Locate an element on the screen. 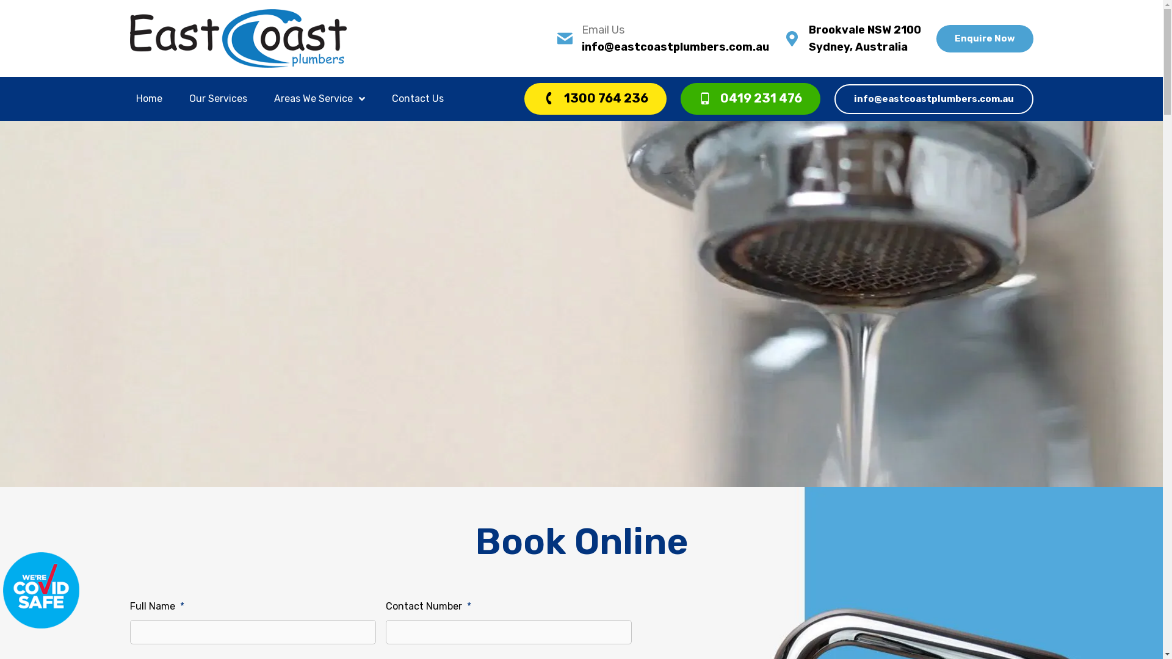  Contact Us is located at coordinates (418, 99).